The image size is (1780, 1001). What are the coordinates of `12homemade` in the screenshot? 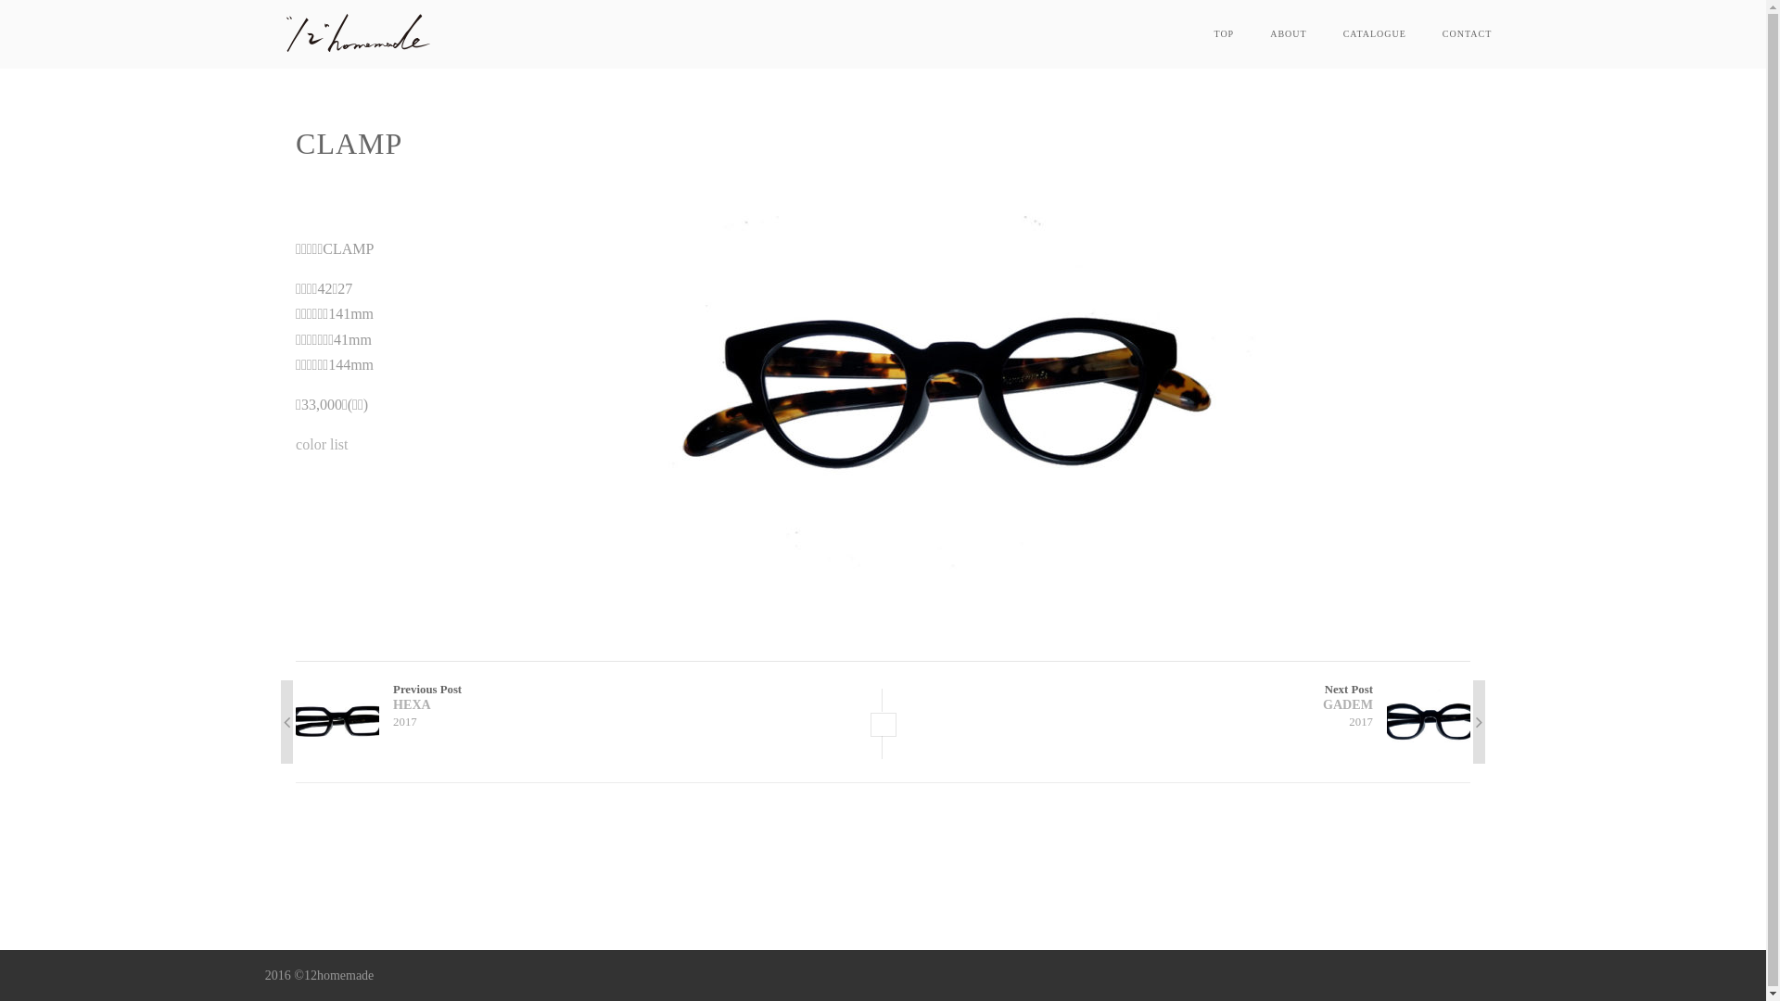 It's located at (358, 59).